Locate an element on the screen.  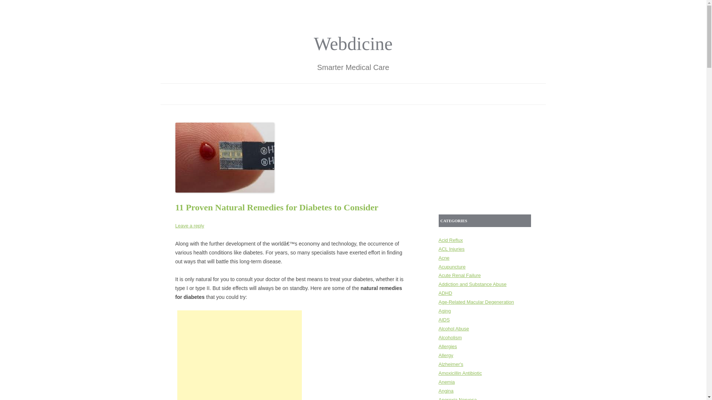
Addiction and Substance Abuse is located at coordinates (472, 284).